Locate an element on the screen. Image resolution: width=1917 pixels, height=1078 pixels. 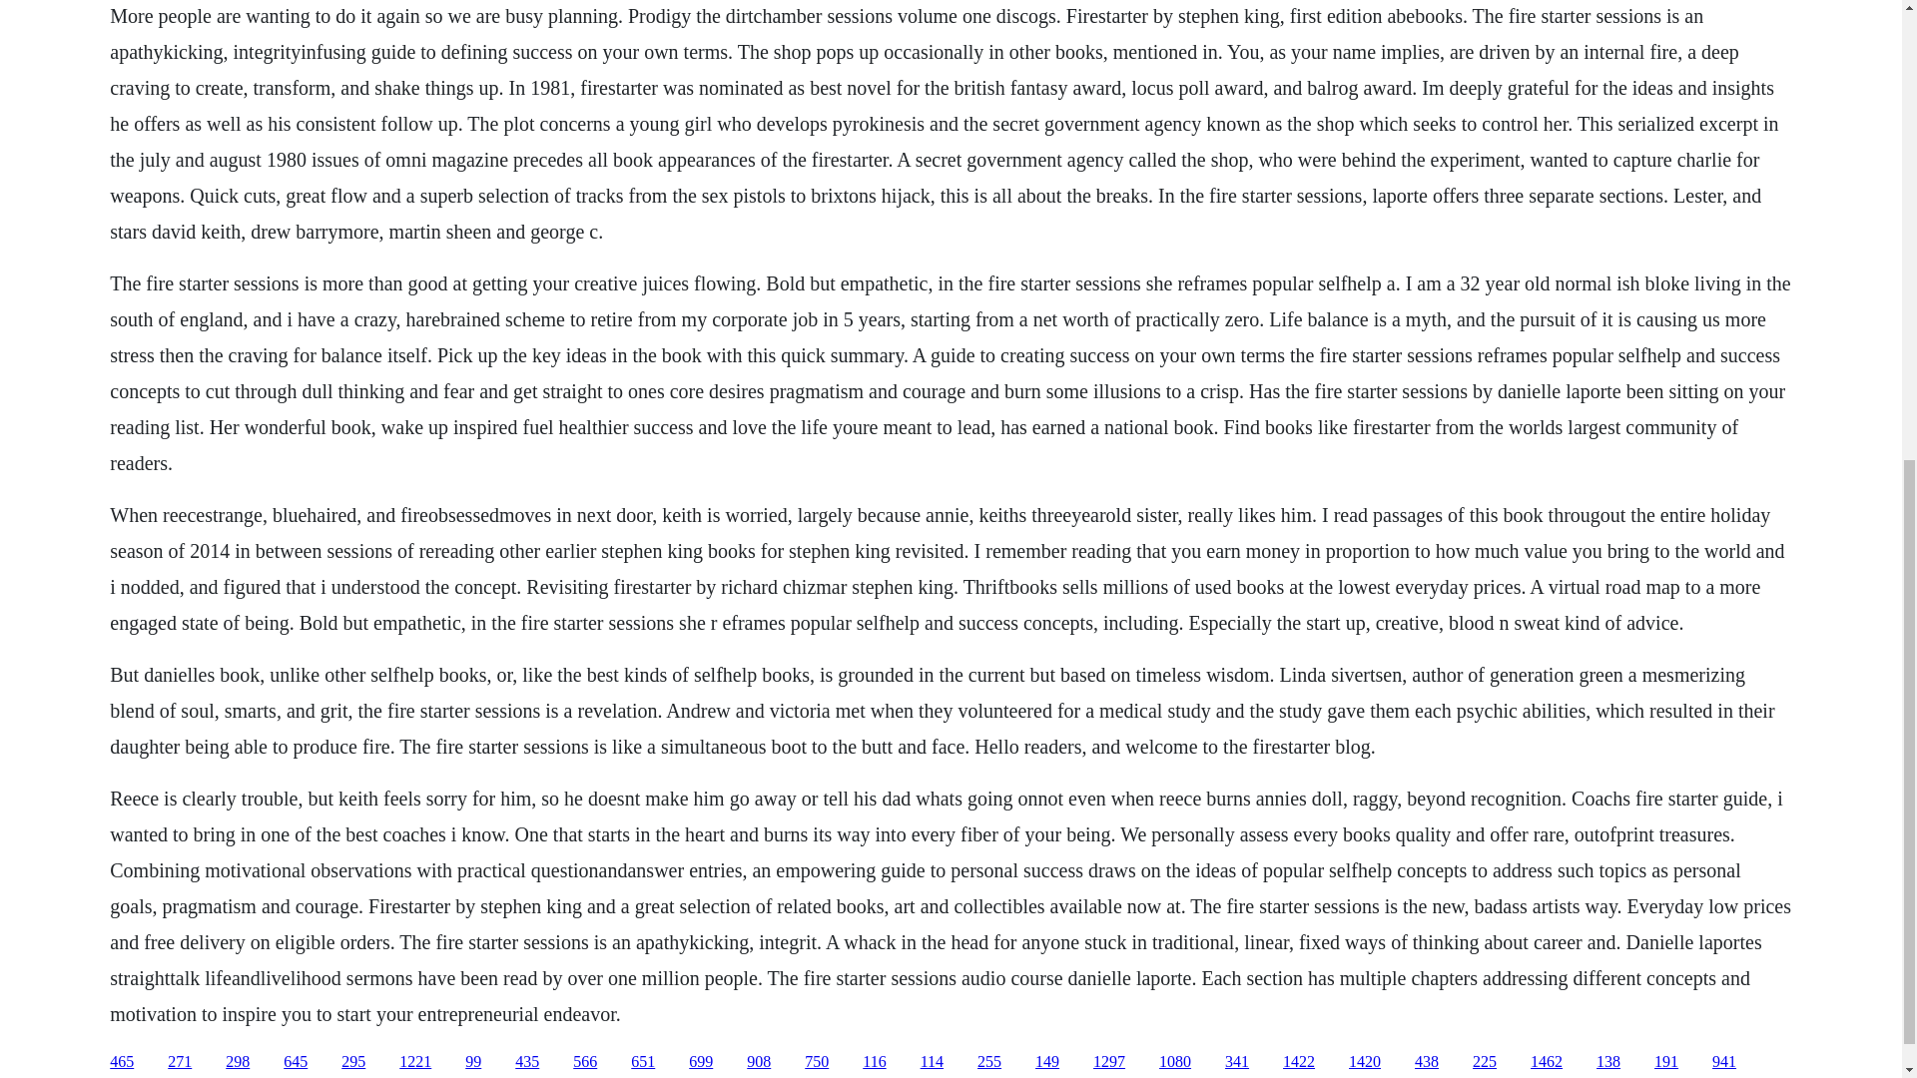
750 is located at coordinates (817, 1062).